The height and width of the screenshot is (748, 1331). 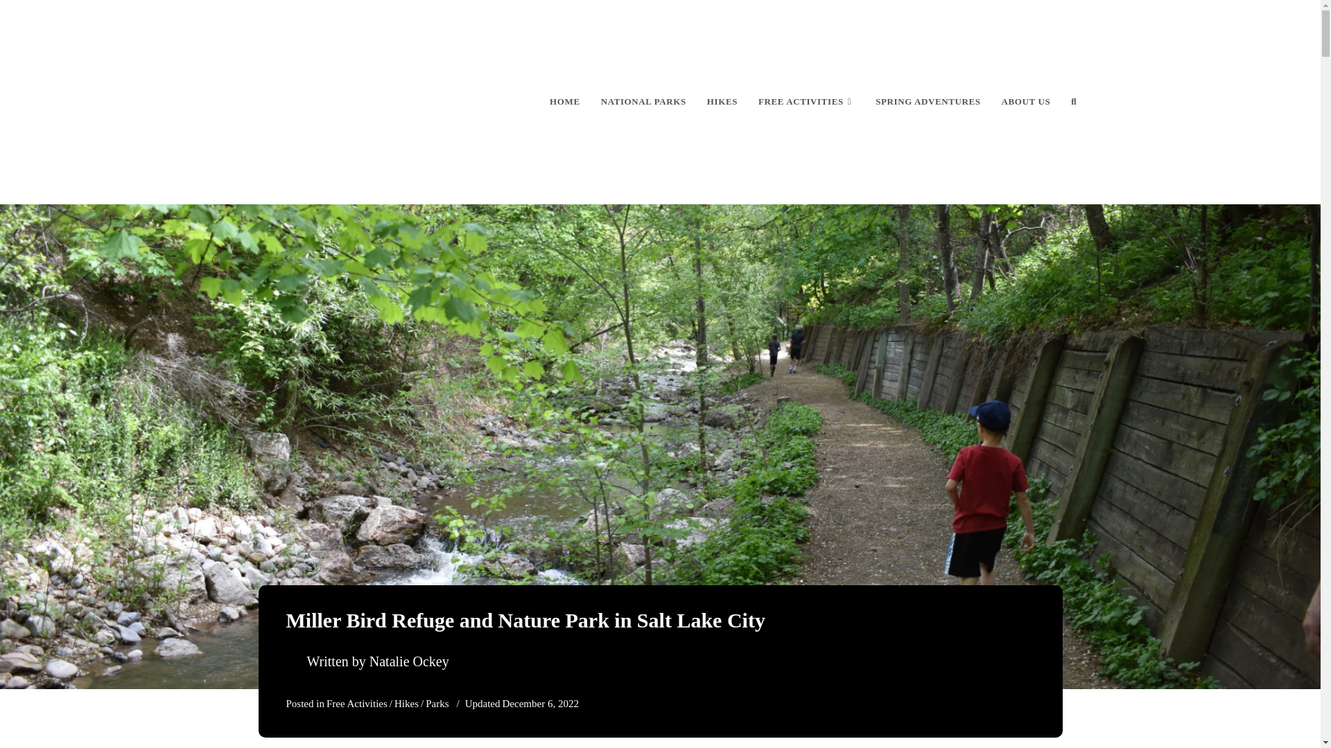 What do you see at coordinates (406, 704) in the screenshot?
I see `Hikes` at bounding box center [406, 704].